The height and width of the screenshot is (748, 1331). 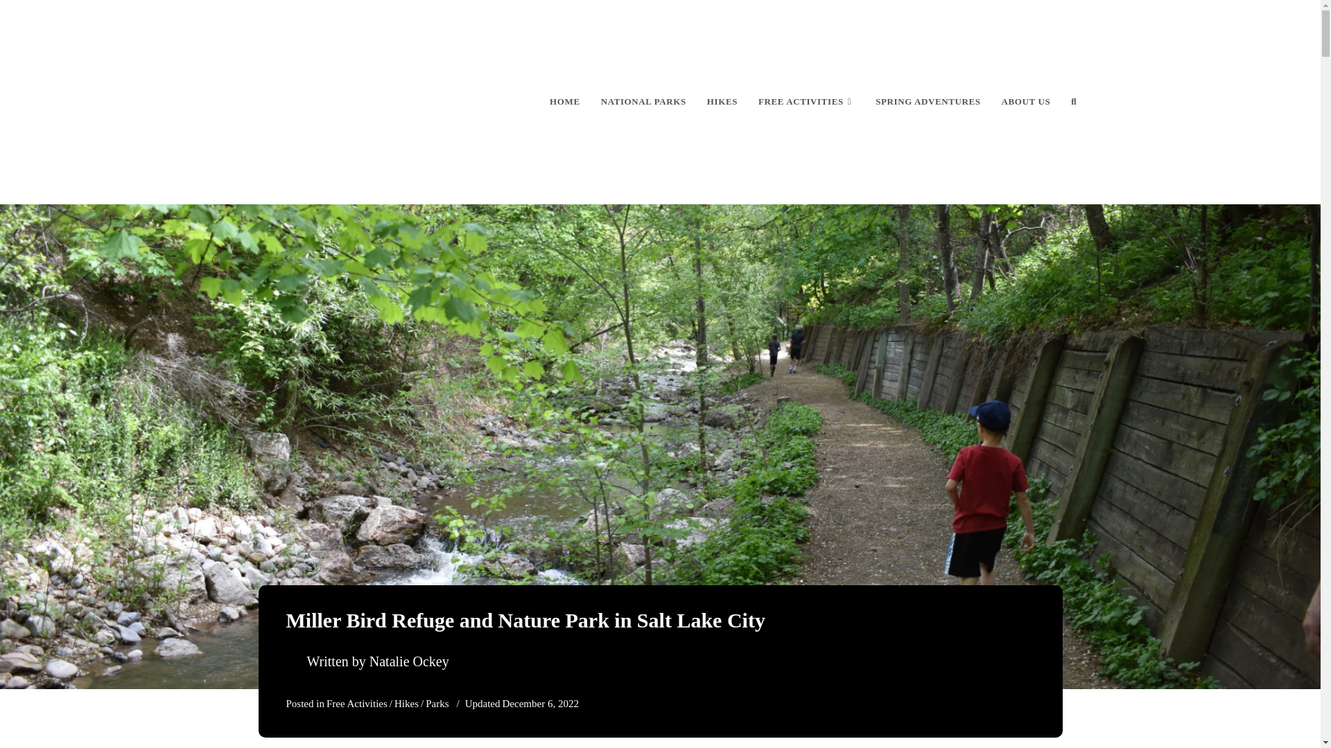 What do you see at coordinates (406, 704) in the screenshot?
I see `Hikes` at bounding box center [406, 704].